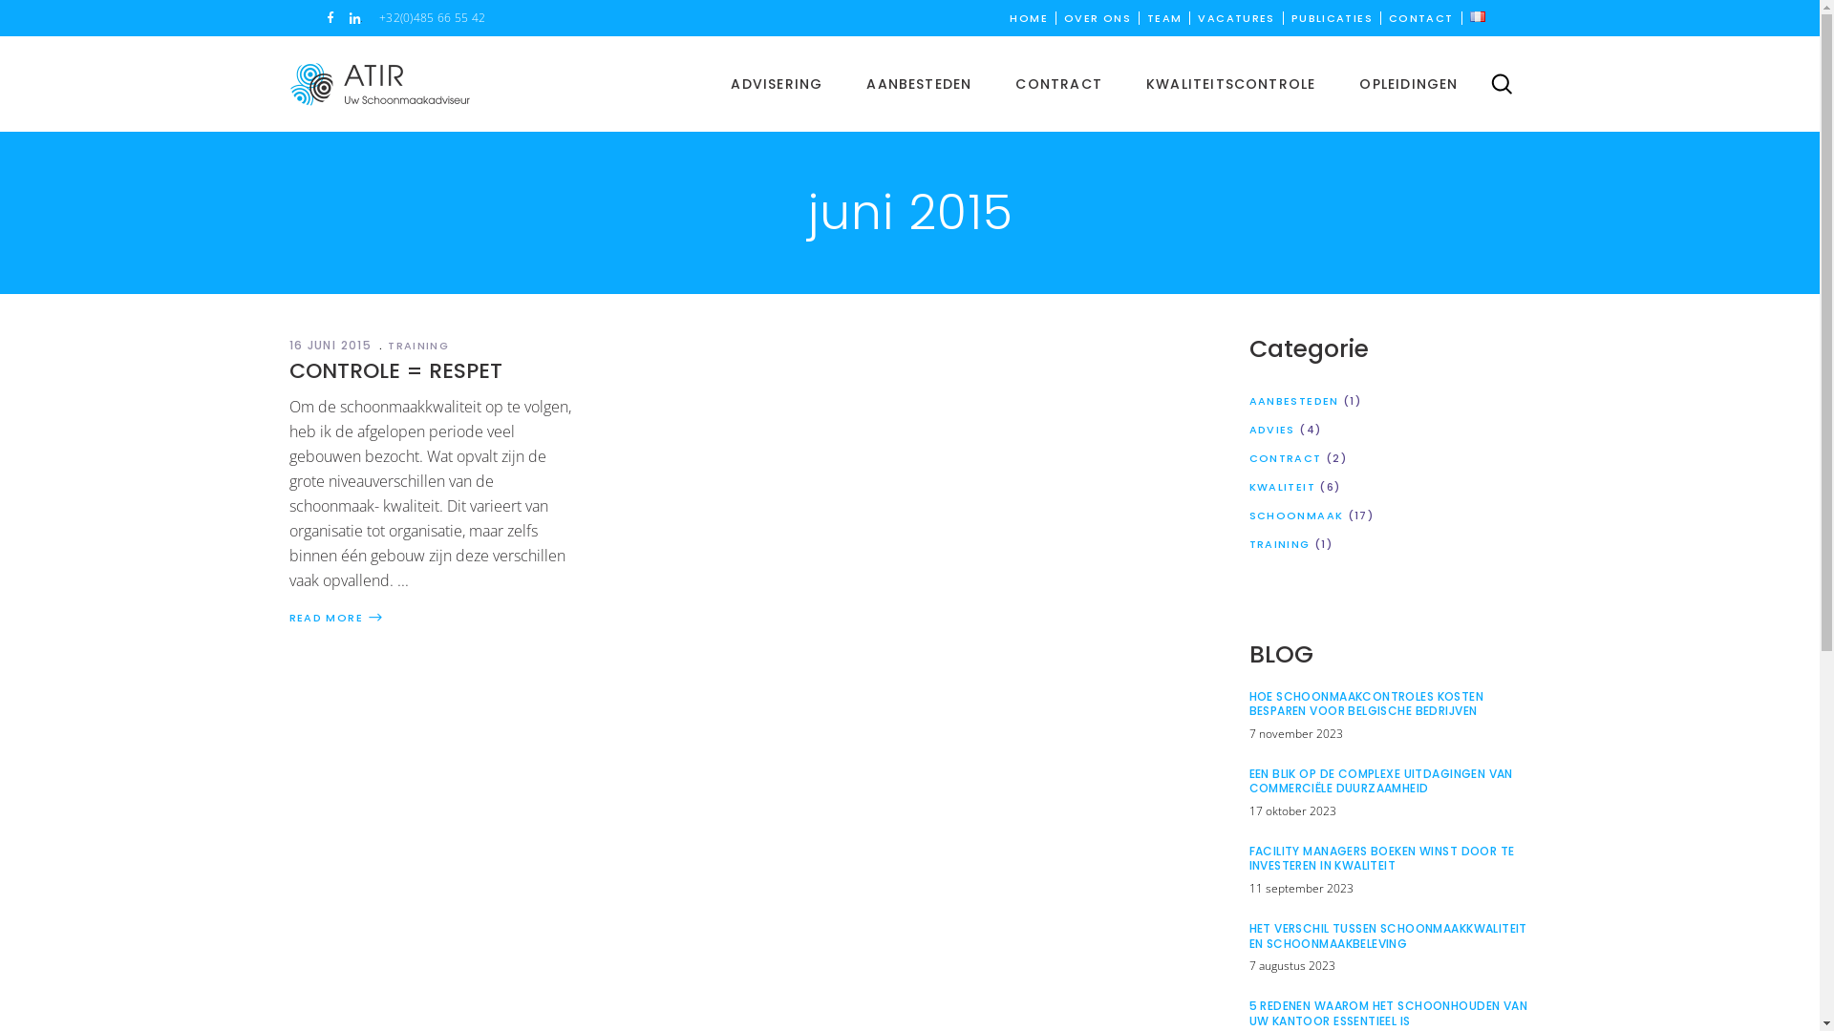 Image resolution: width=1834 pixels, height=1031 pixels. I want to click on OVER ONS, so click(1098, 18).